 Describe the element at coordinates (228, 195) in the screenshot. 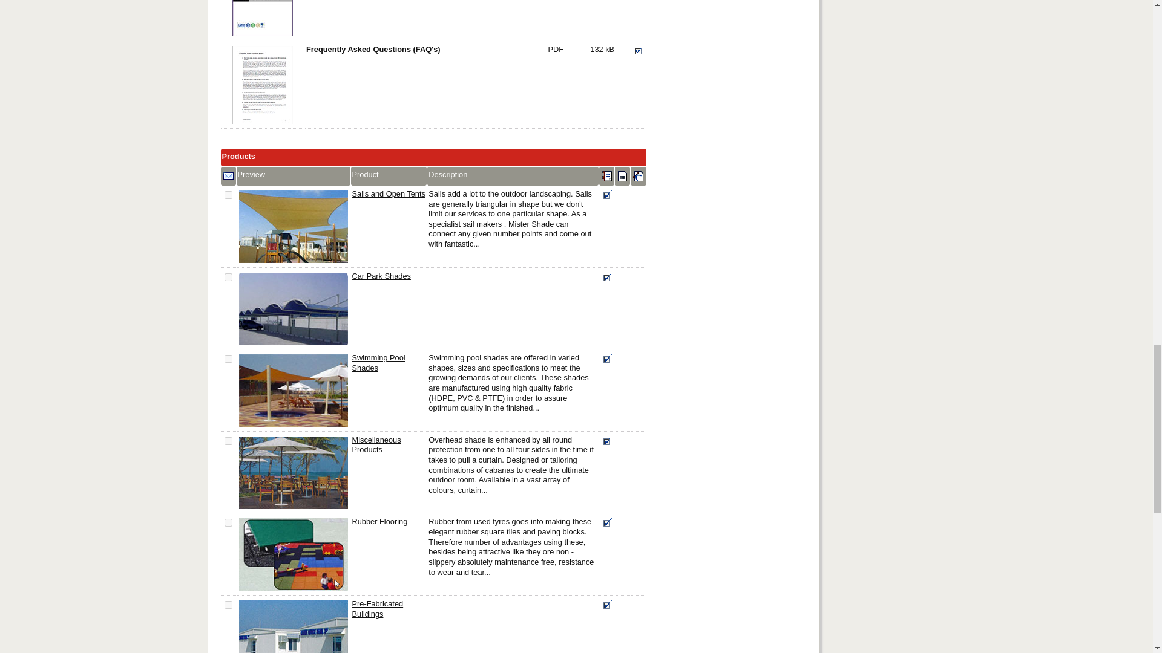

I see `1498363` at that location.